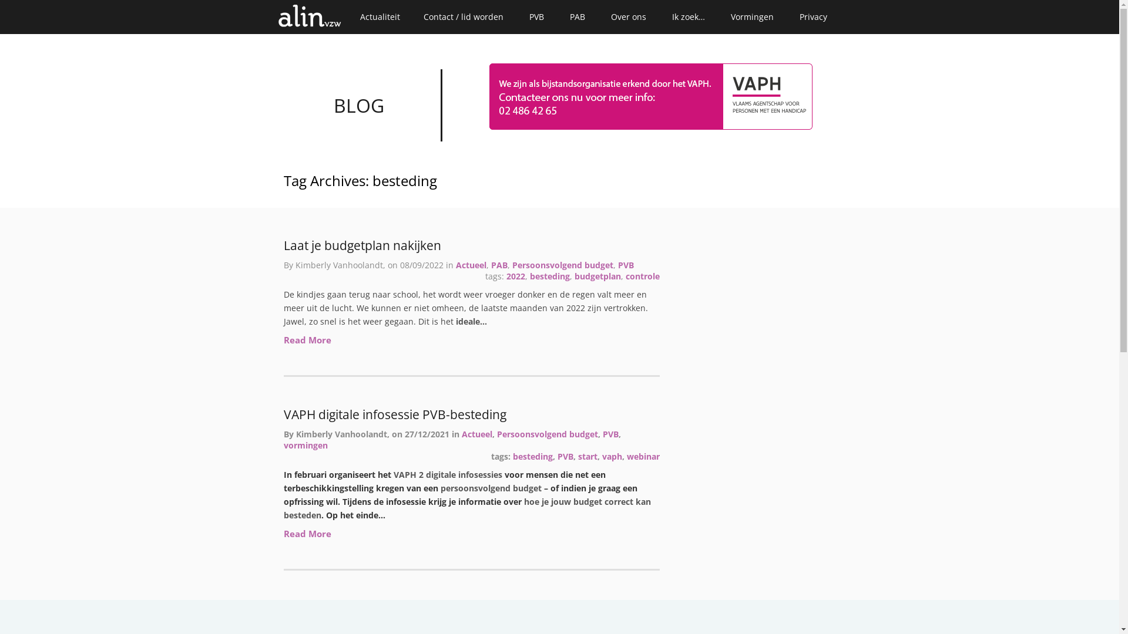 Image resolution: width=1128 pixels, height=634 pixels. I want to click on Actueel, so click(477, 434).